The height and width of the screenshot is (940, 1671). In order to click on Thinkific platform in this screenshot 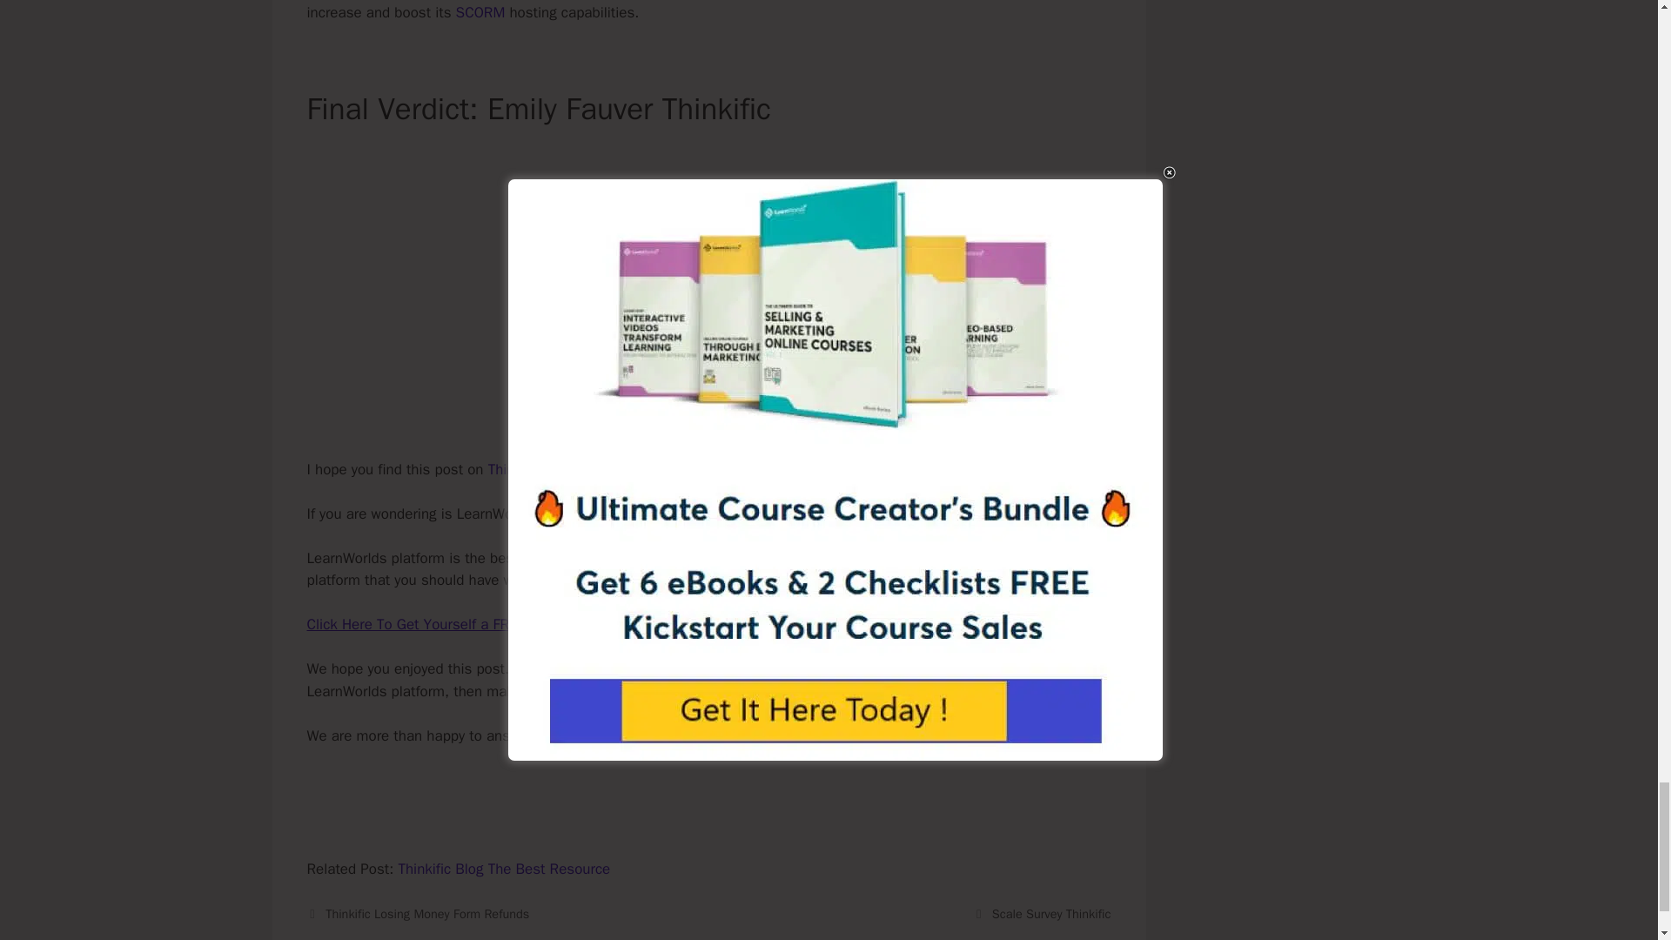, I will do `click(543, 469)`.